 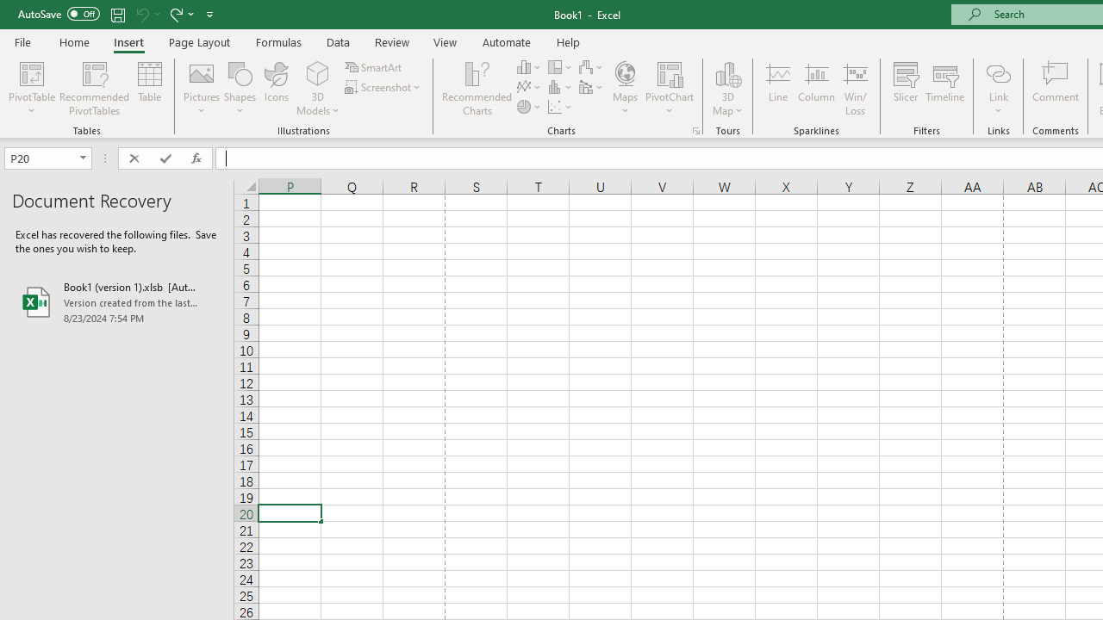 What do you see at coordinates (40, 158) in the screenshot?
I see `Name Box` at bounding box center [40, 158].